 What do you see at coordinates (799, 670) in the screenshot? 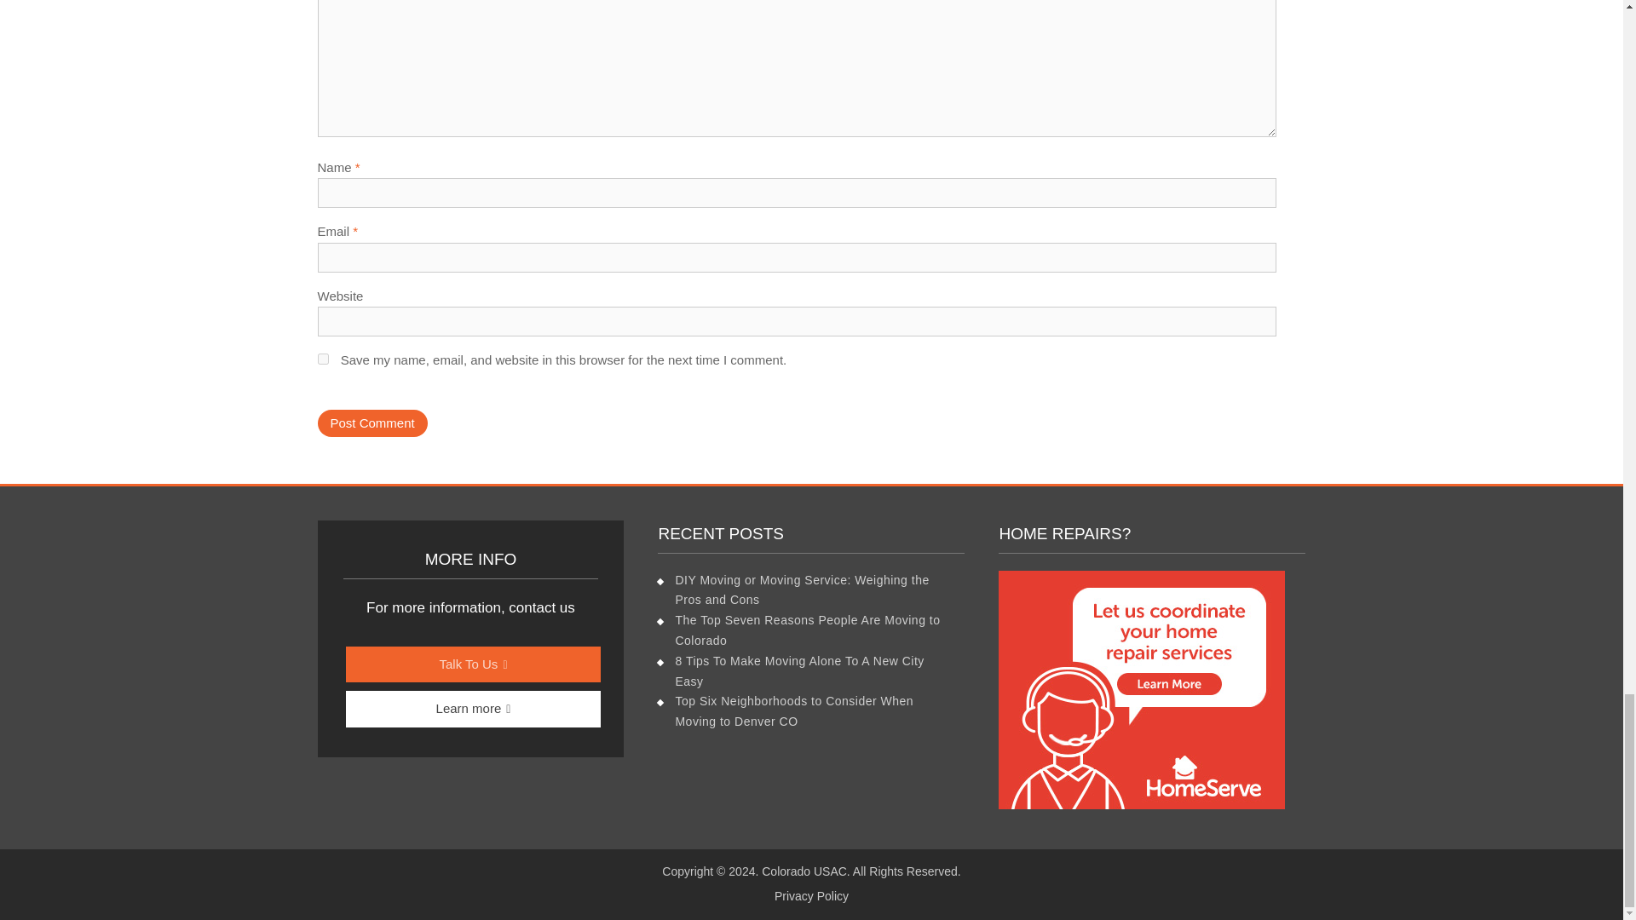
I see `8 Tips To Make Moving Alone To A New City Easy` at bounding box center [799, 670].